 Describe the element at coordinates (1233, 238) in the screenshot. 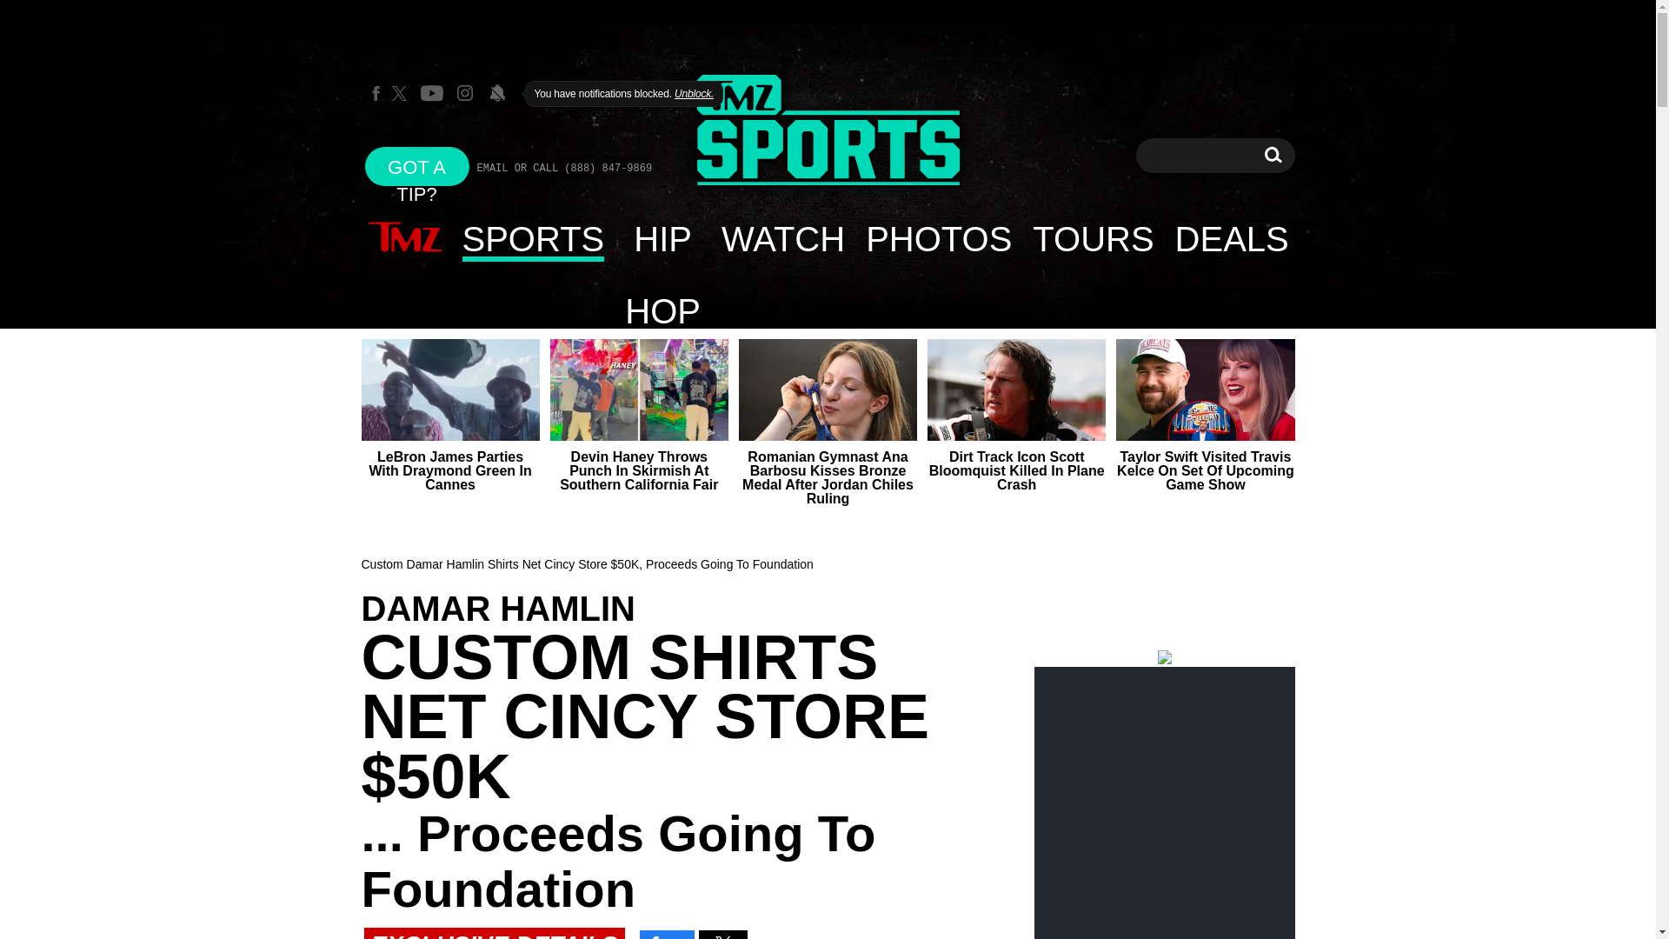

I see `HIP HOP` at that location.